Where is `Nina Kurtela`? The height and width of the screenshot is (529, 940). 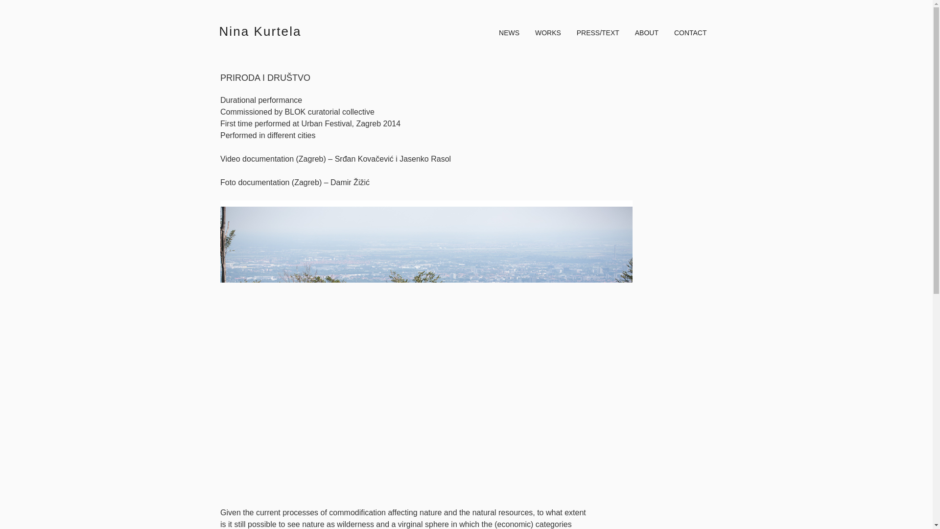 Nina Kurtela is located at coordinates (260, 30).